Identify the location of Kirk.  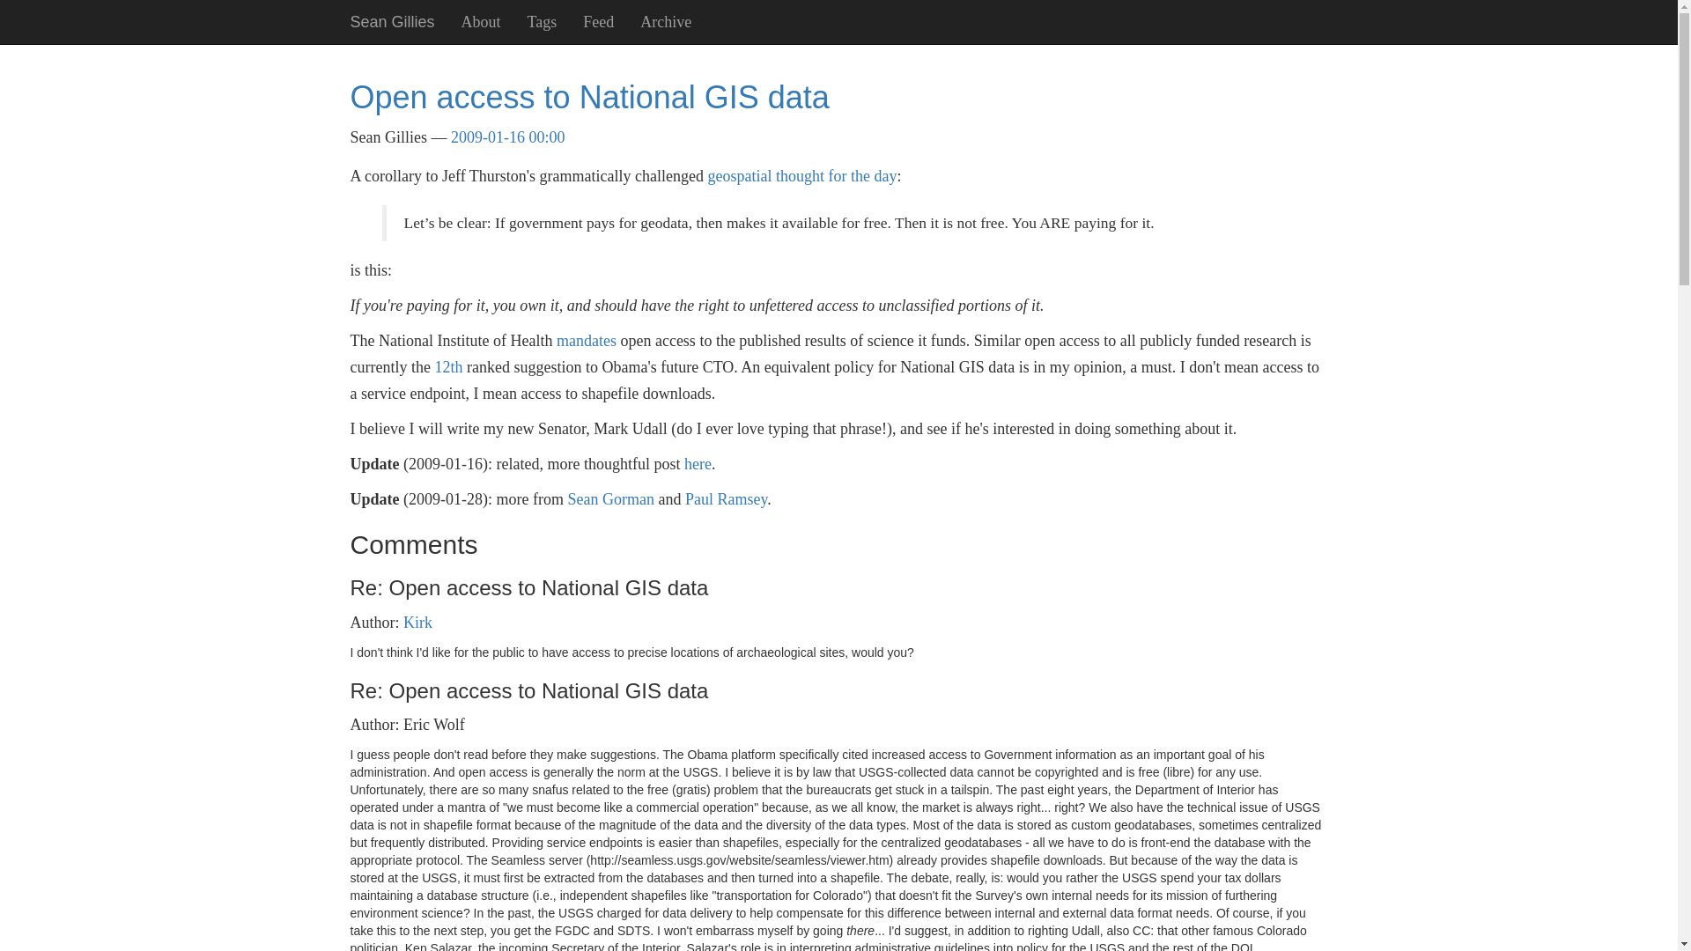
(417, 622).